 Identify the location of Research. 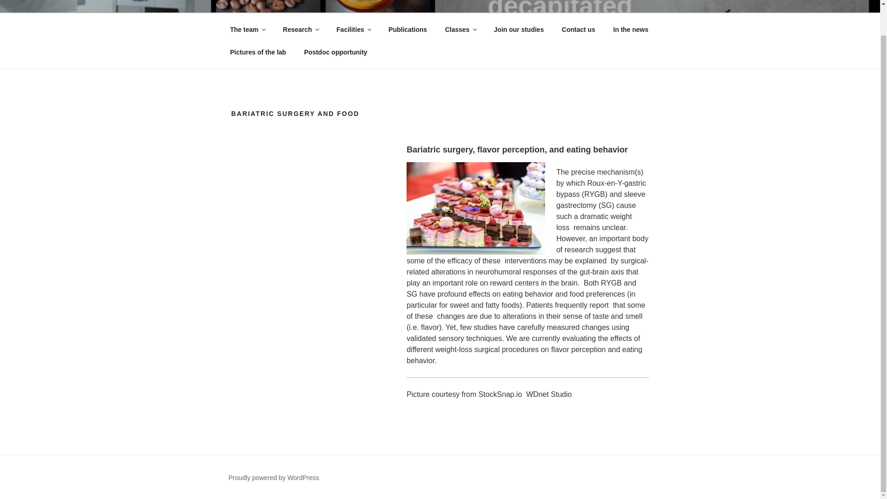
(300, 30).